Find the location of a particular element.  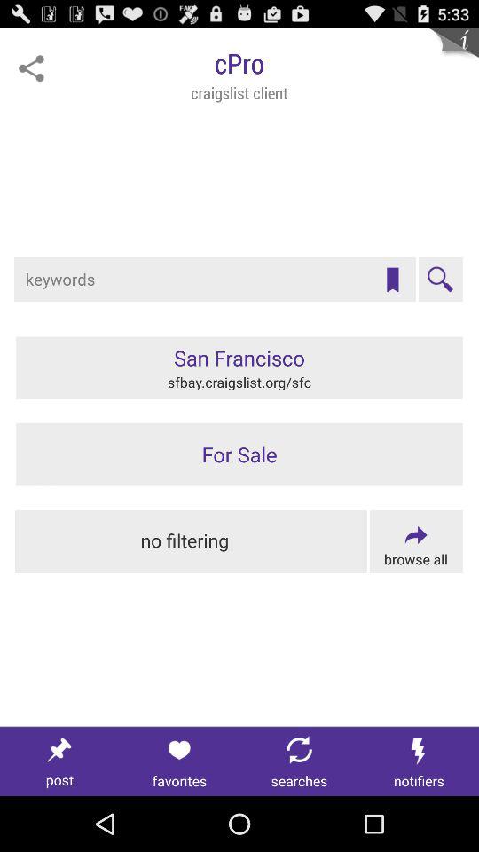

favourites is located at coordinates (392, 280).